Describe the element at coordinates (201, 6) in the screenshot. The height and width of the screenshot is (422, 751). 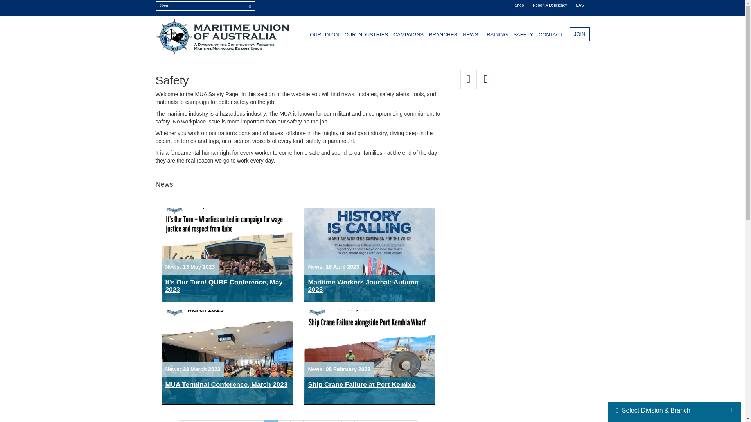
I see `Enter the terms you wish to search for.` at that location.